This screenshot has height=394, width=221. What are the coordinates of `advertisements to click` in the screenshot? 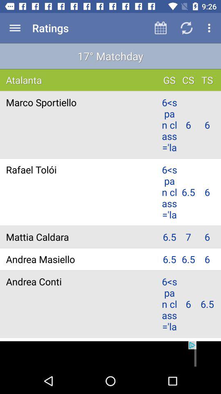 It's located at (110, 355).